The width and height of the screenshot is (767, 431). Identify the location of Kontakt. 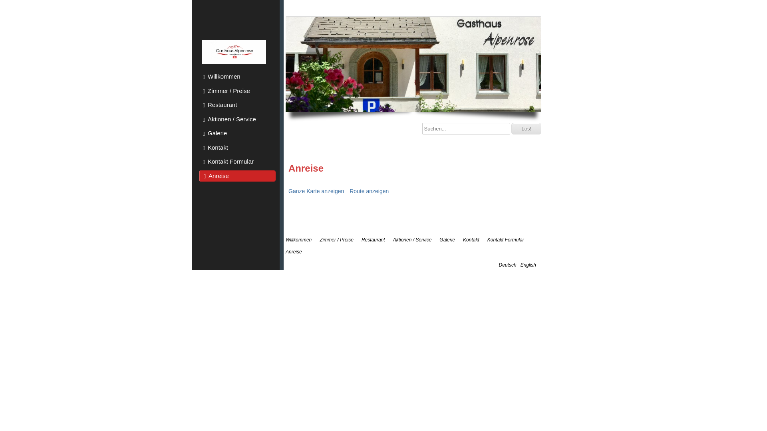
(471, 240).